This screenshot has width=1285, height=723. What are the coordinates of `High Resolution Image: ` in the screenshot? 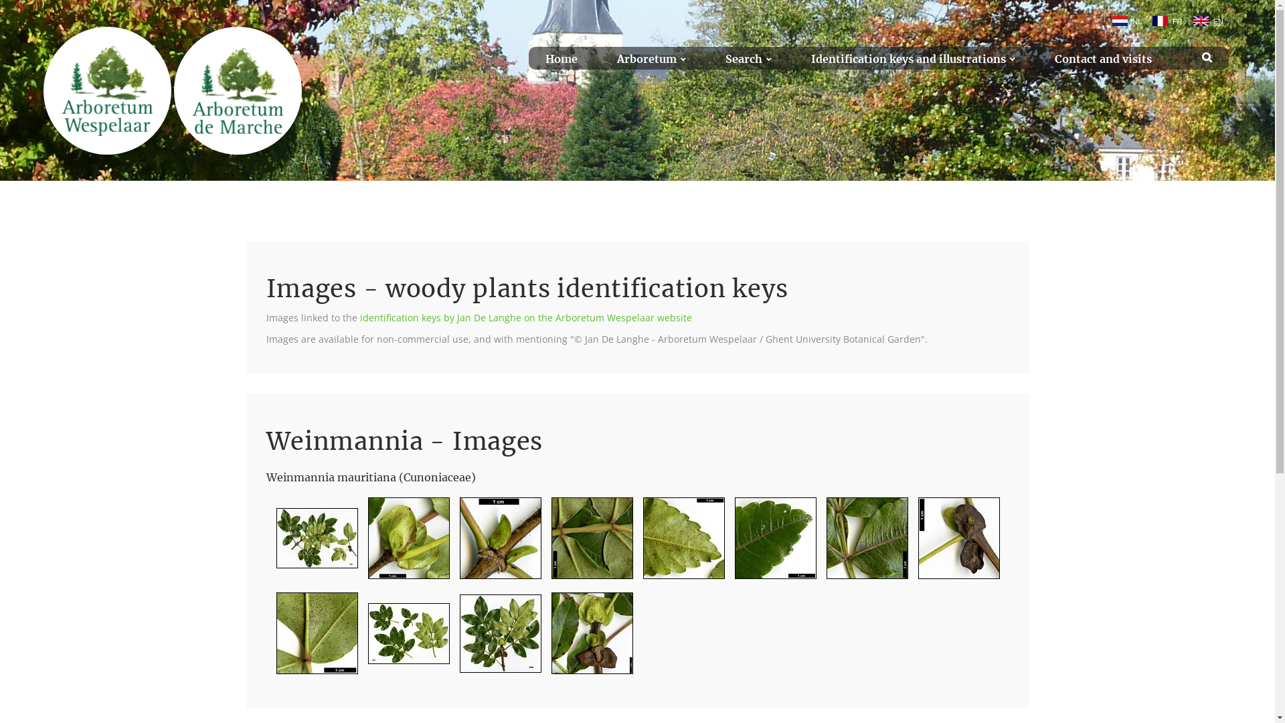 It's located at (679, 544).